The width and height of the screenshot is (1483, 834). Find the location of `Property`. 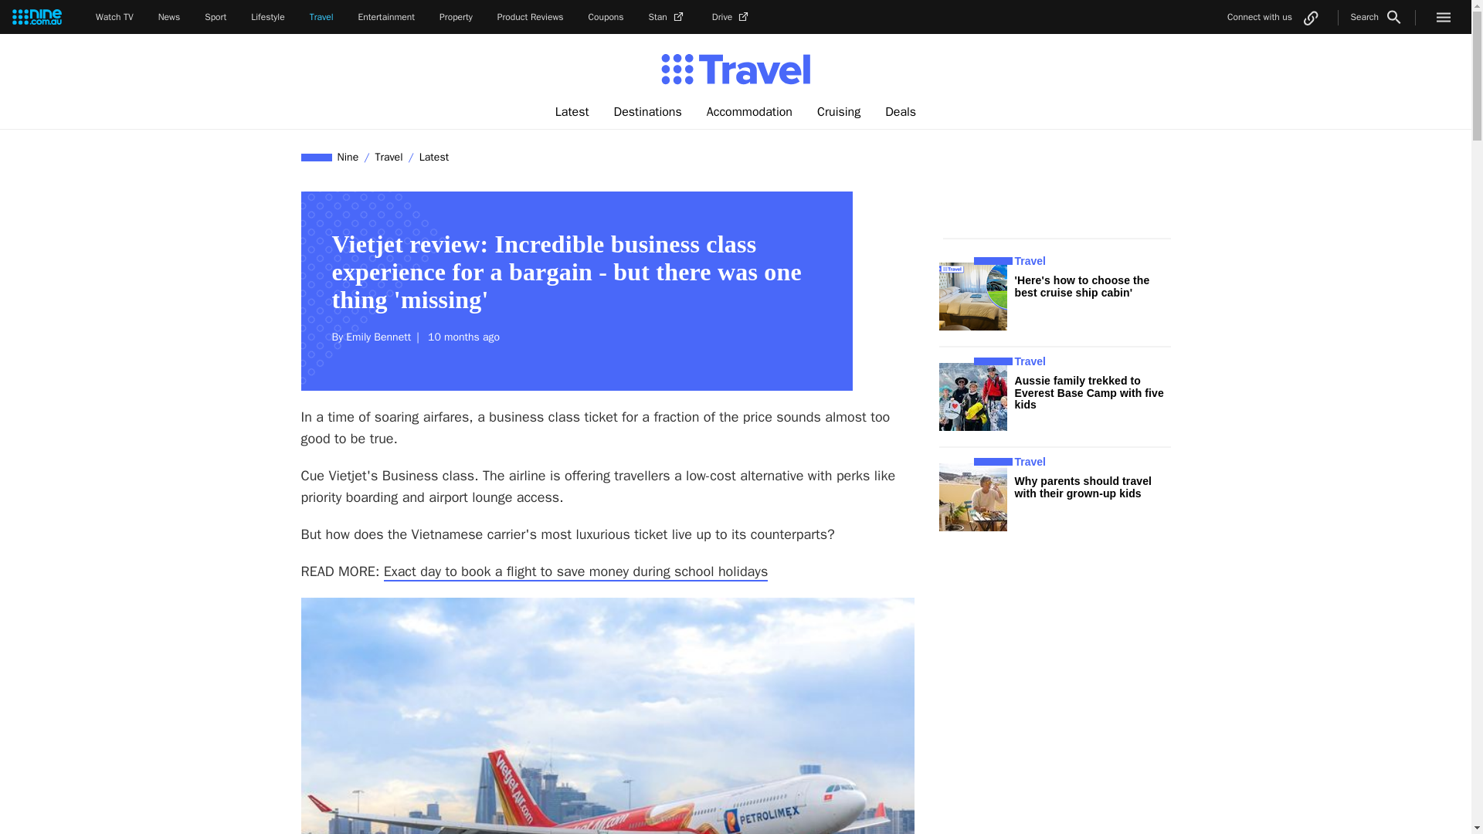

Property is located at coordinates (456, 17).